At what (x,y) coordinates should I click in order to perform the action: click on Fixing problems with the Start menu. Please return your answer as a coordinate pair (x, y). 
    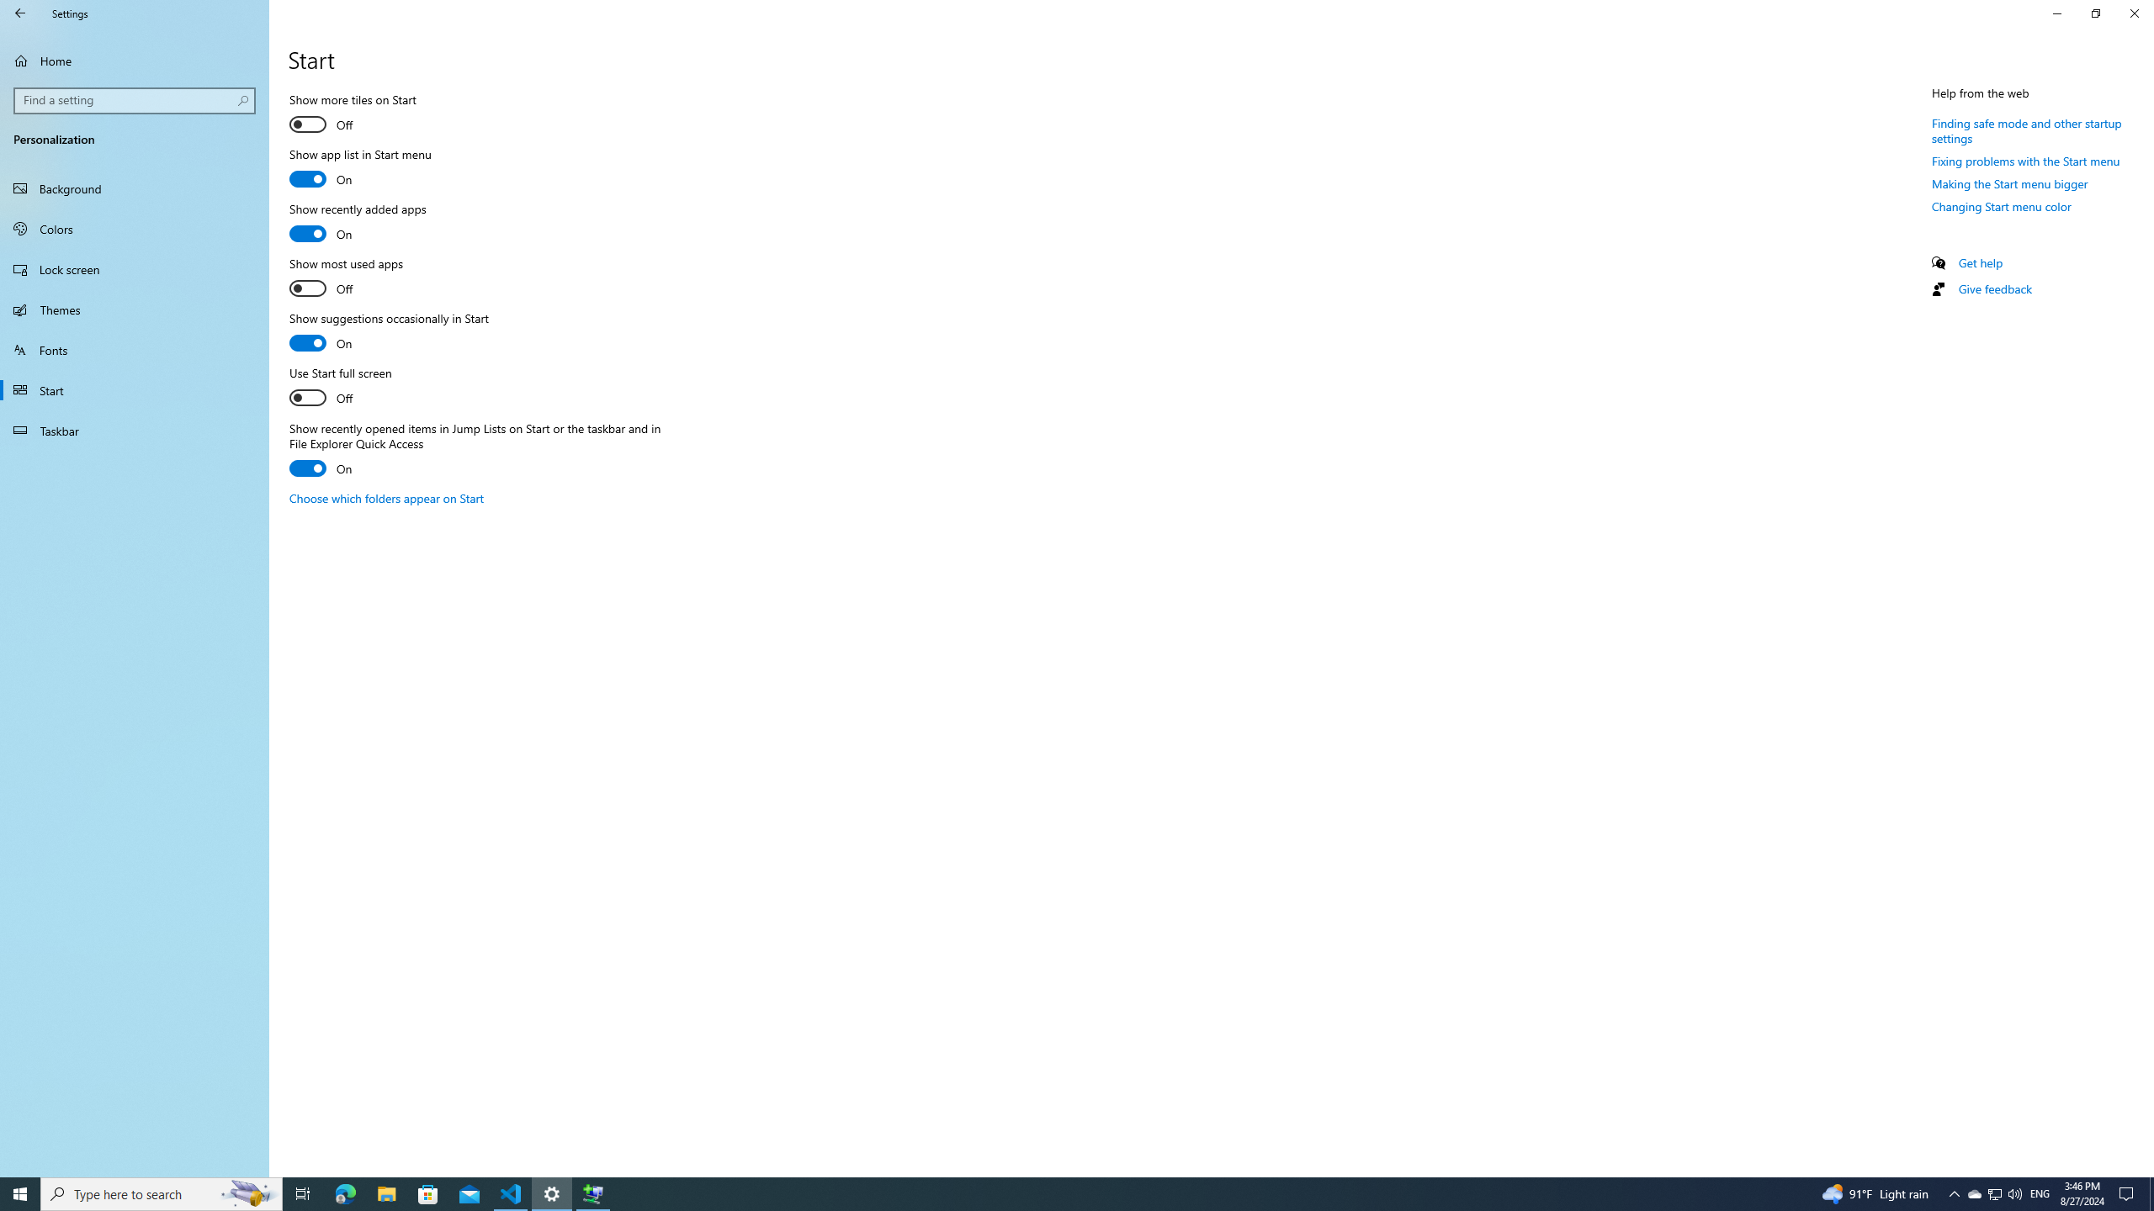
    Looking at the image, I should click on (2026, 161).